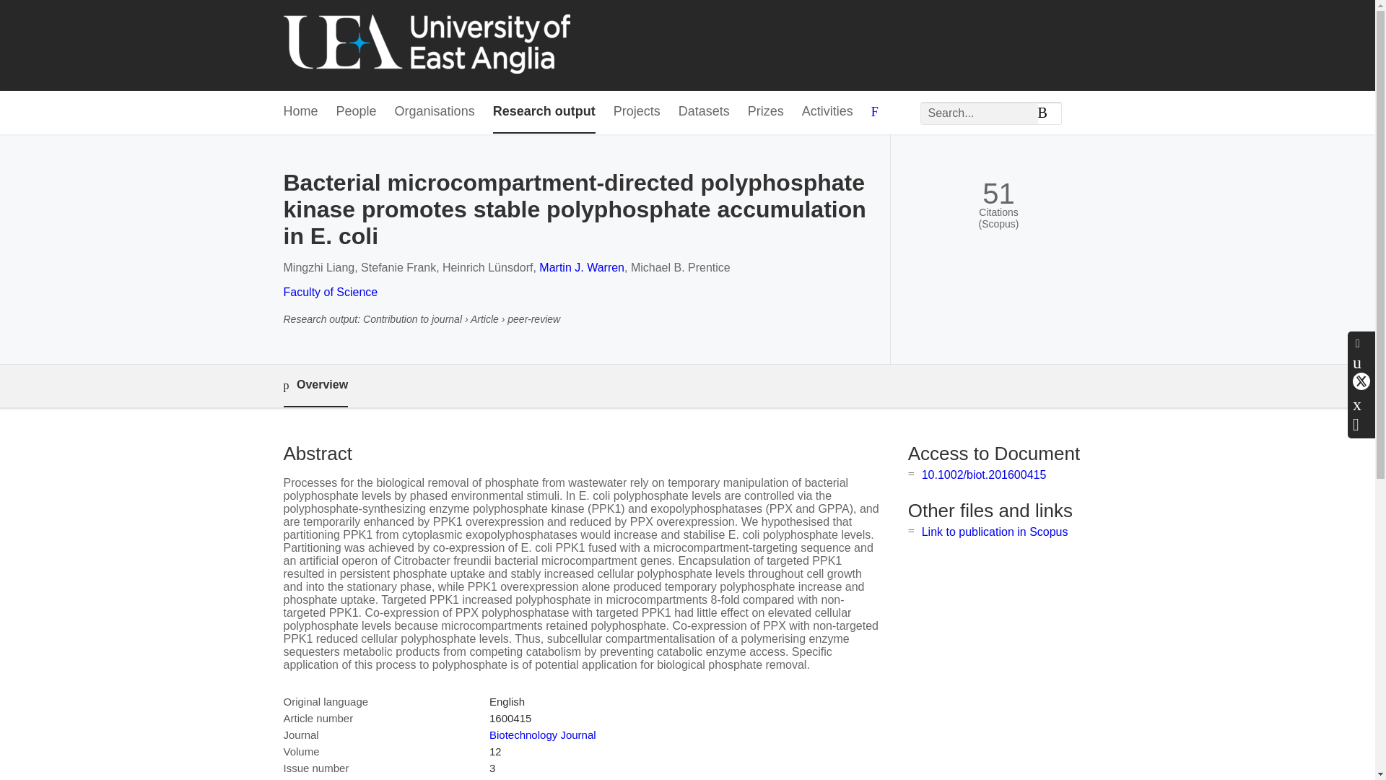 This screenshot has height=780, width=1386. I want to click on Martin J. Warren, so click(582, 267).